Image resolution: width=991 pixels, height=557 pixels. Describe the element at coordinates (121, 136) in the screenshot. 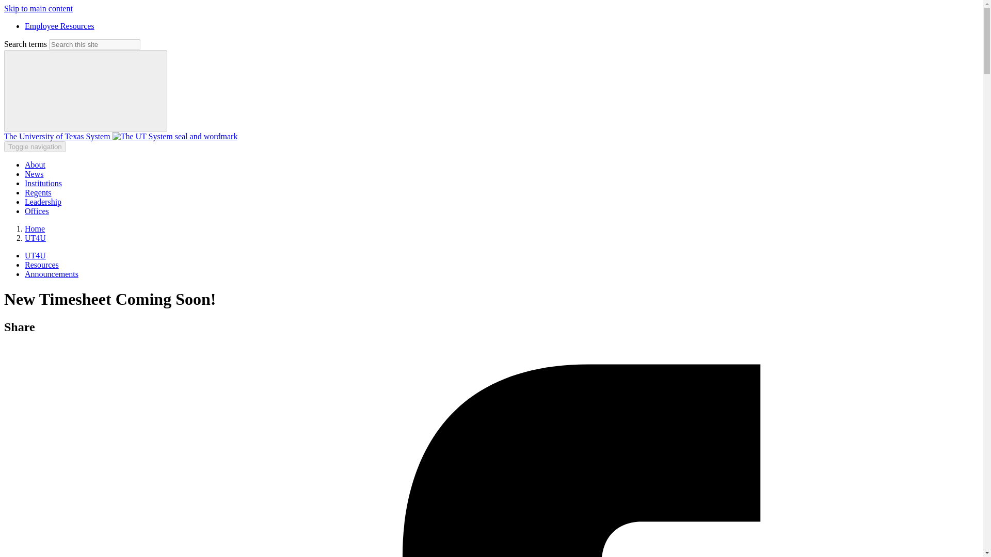

I see `Home` at that location.